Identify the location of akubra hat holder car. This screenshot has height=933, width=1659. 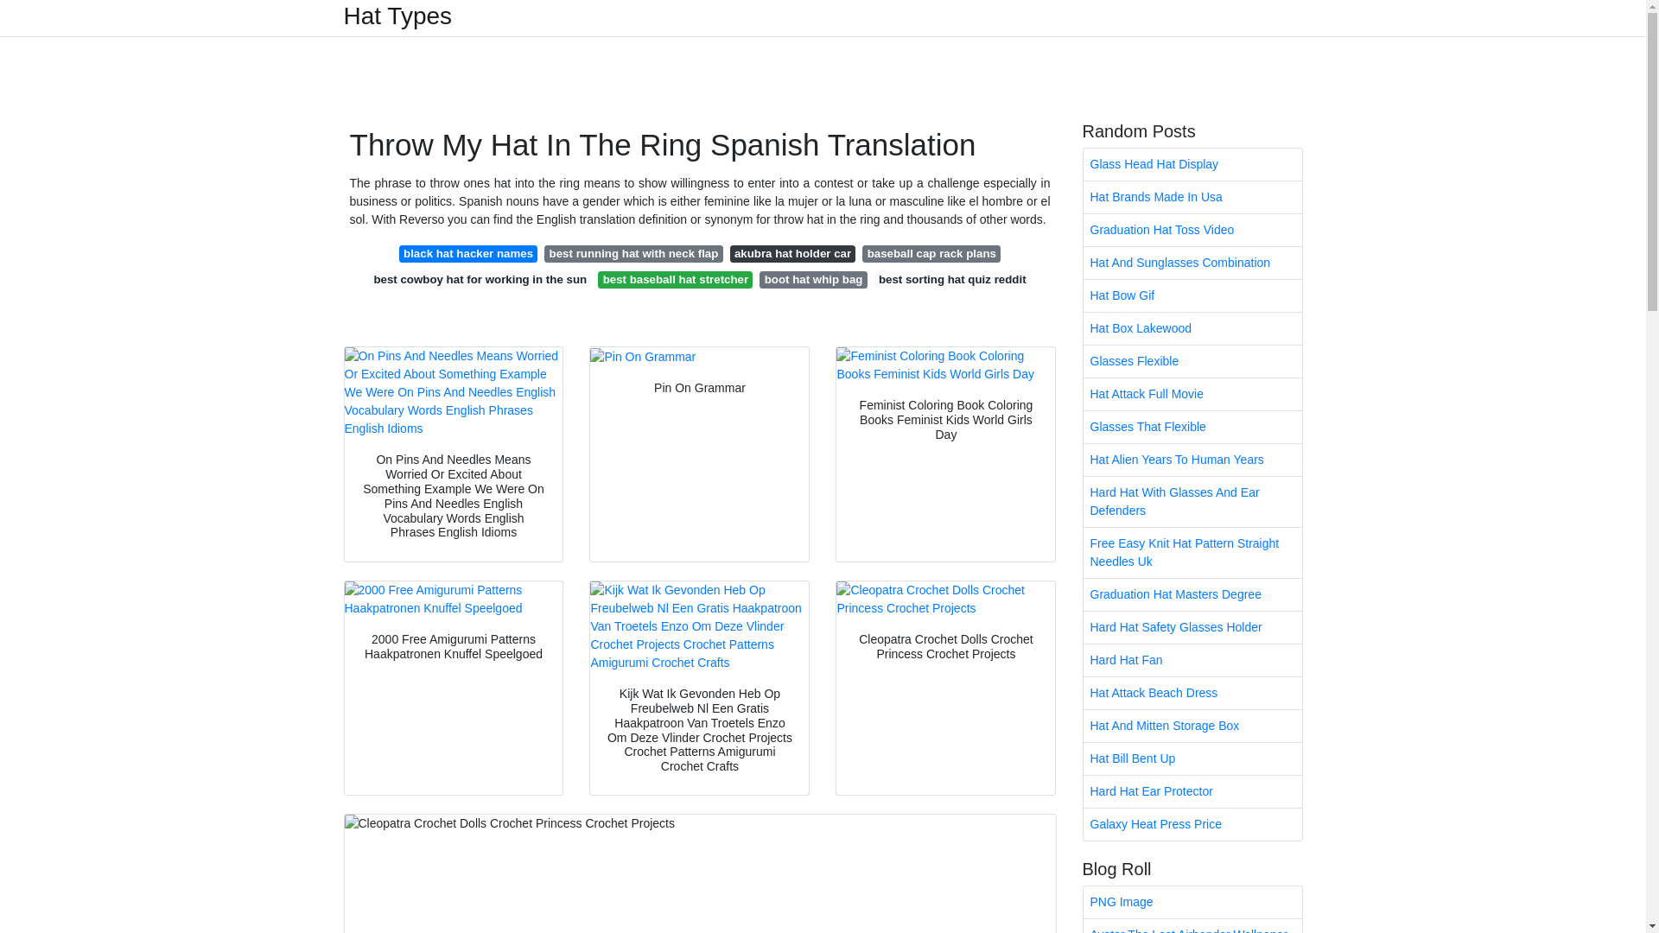
(792, 254).